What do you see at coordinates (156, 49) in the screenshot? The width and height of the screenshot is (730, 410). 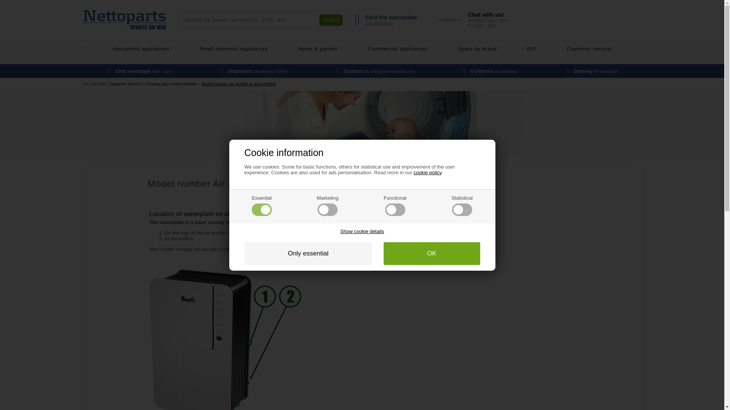 I see `Household appliances` at bounding box center [156, 49].